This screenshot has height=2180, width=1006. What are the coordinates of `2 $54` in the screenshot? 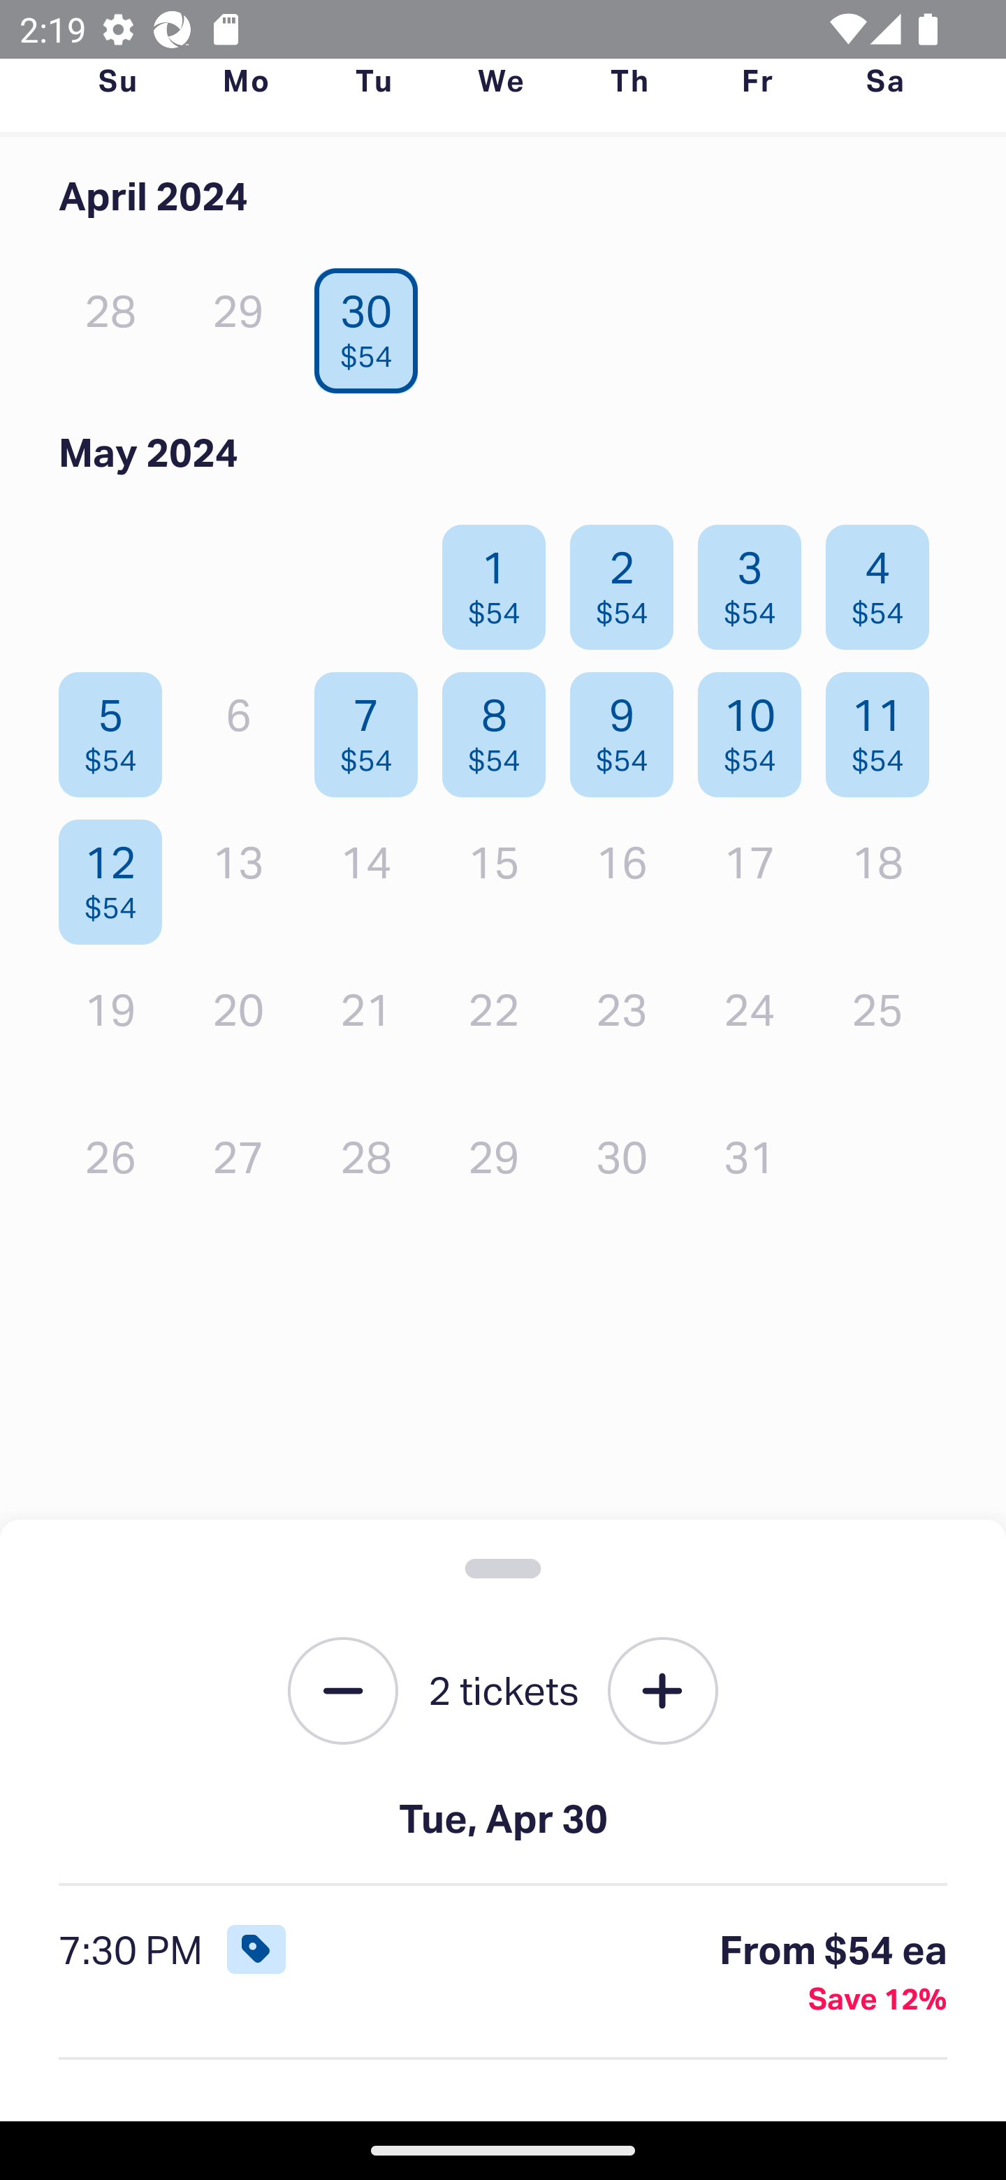 It's located at (629, 581).